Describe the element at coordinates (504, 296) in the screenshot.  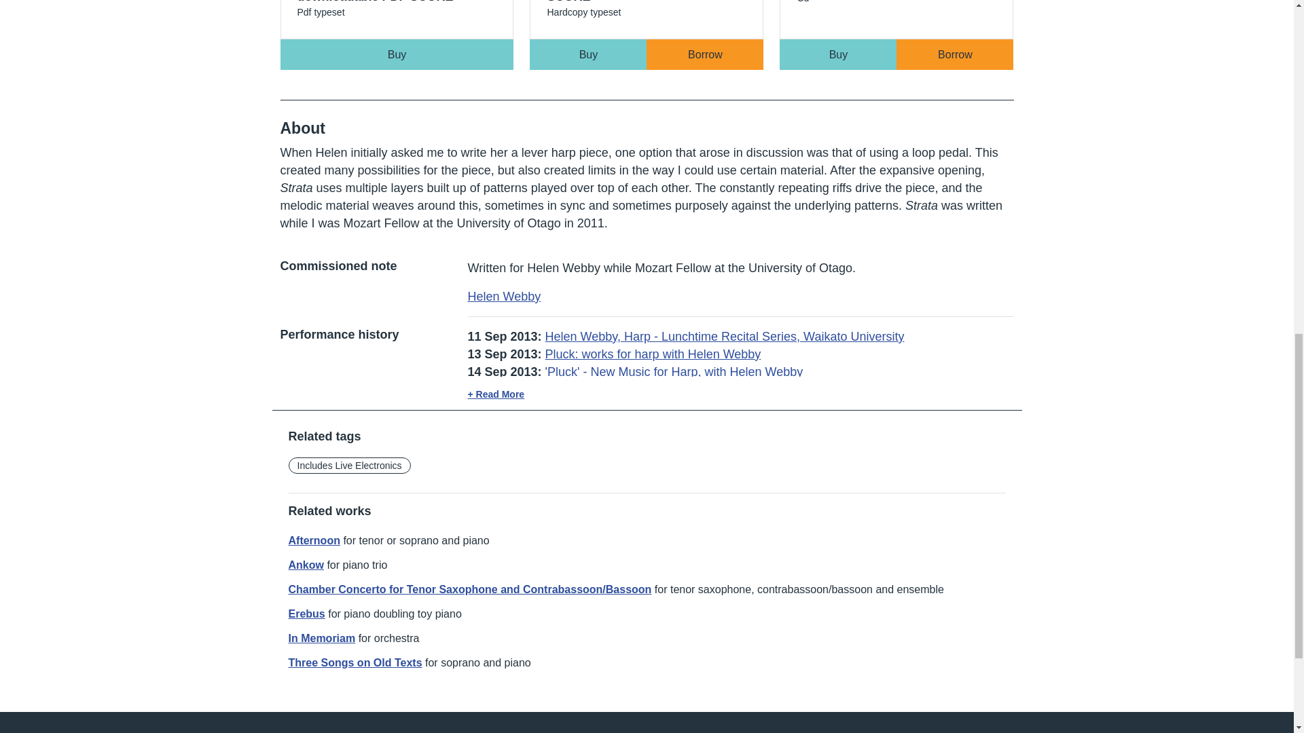
I see `Helen Webby` at that location.